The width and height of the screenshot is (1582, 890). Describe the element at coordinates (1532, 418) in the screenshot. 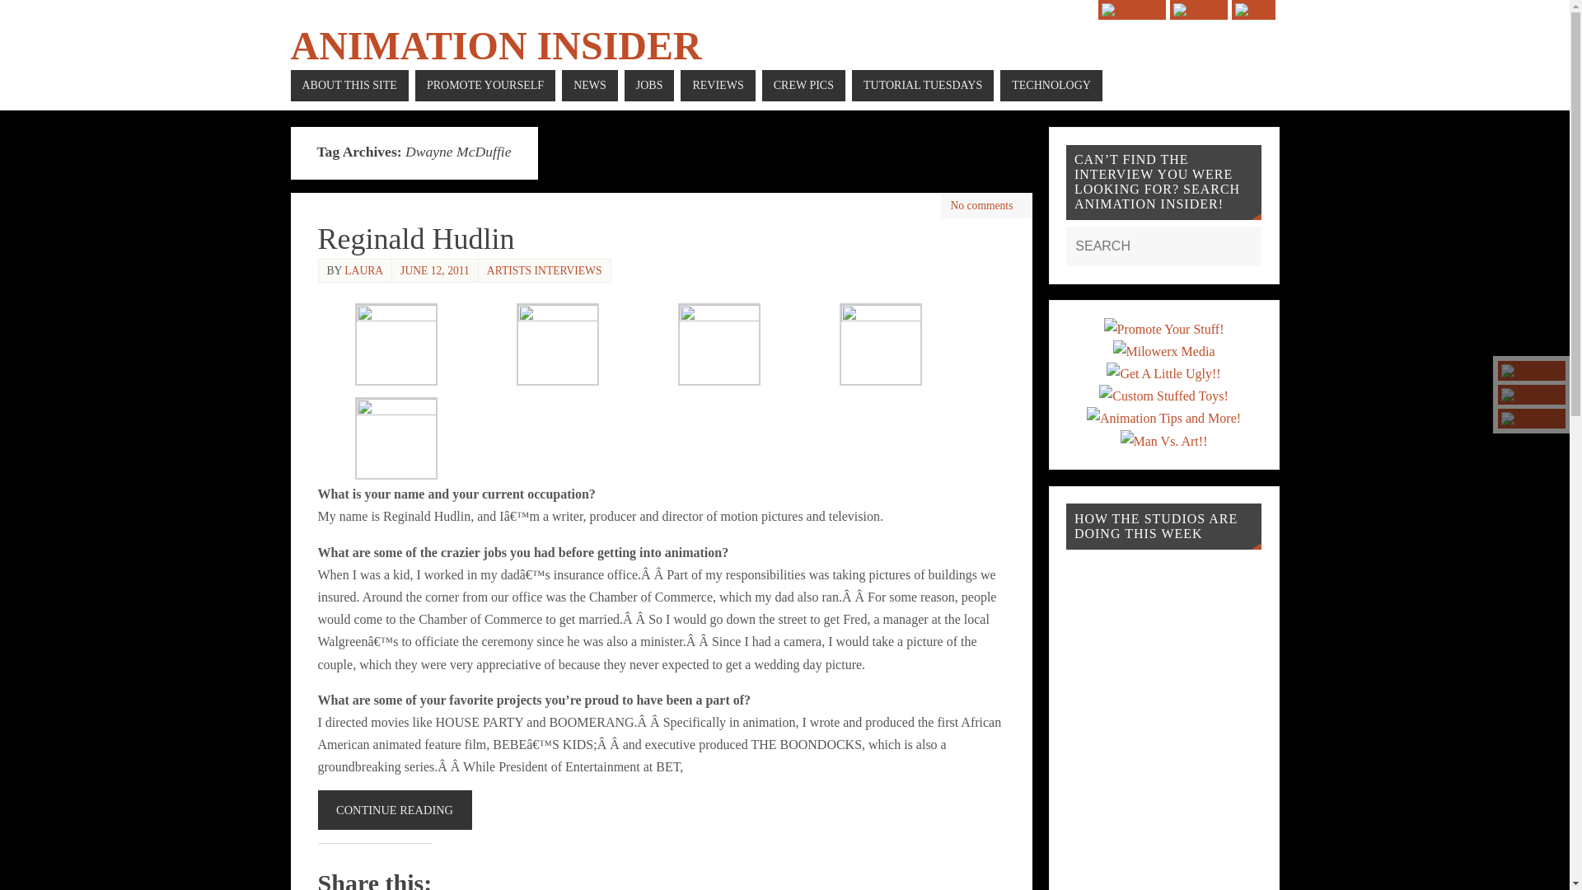

I see `RSS` at that location.